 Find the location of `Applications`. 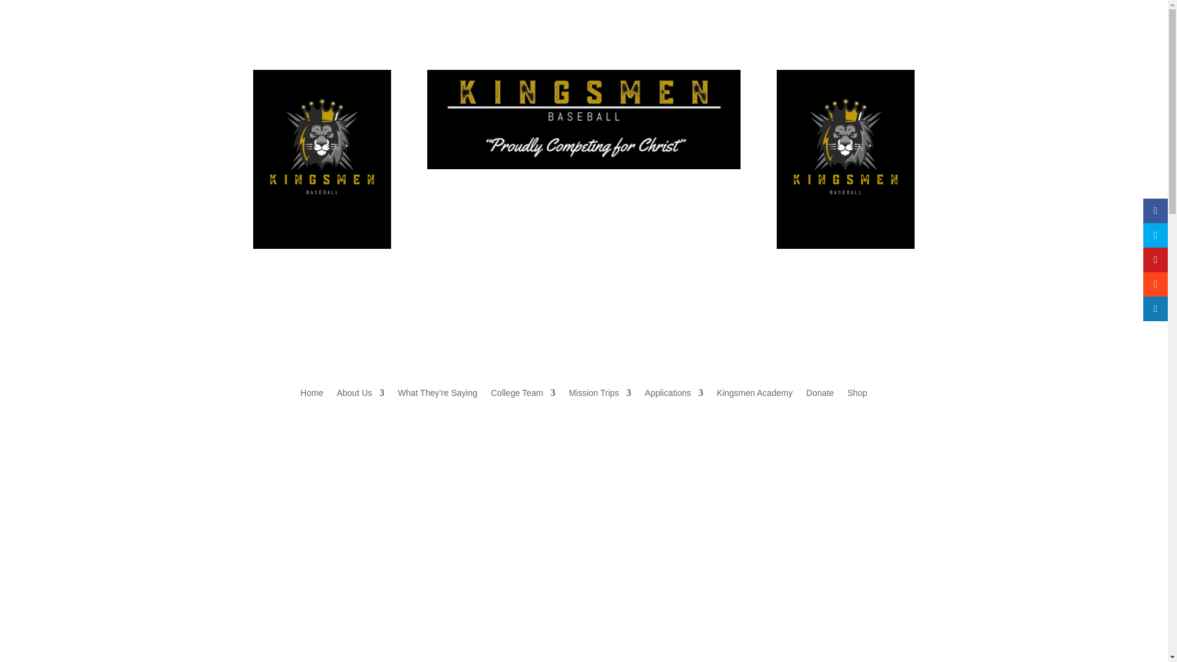

Applications is located at coordinates (674, 395).